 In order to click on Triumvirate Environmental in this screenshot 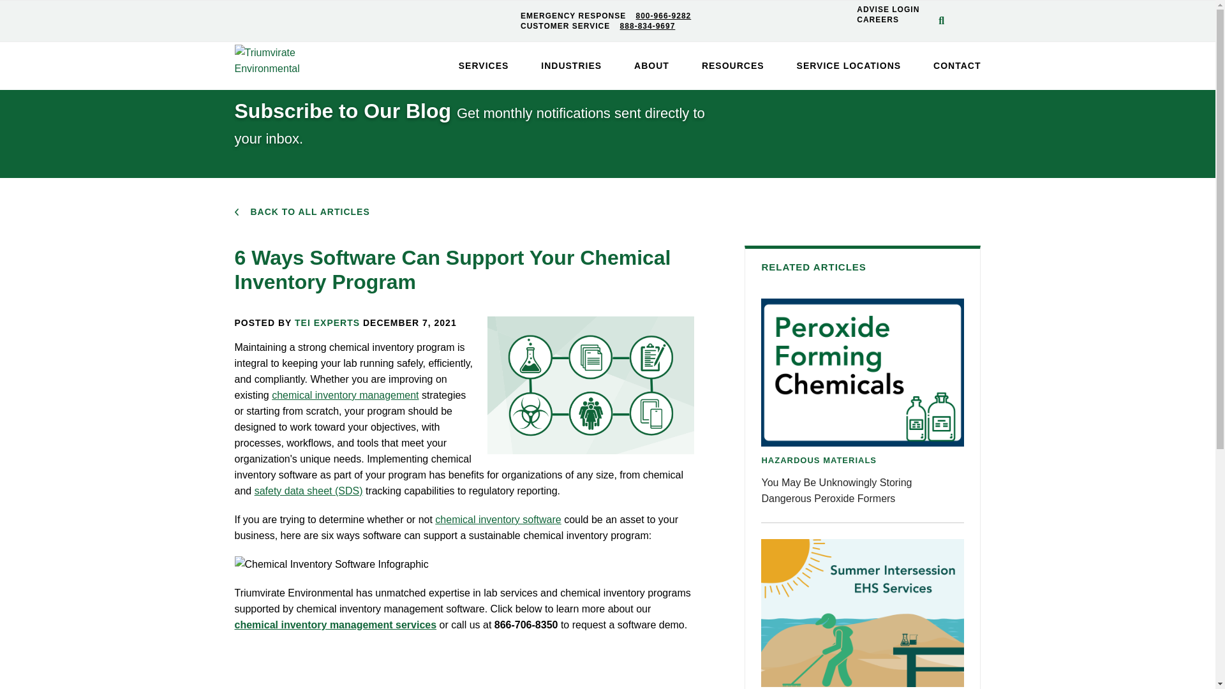, I will do `click(294, 60)`.